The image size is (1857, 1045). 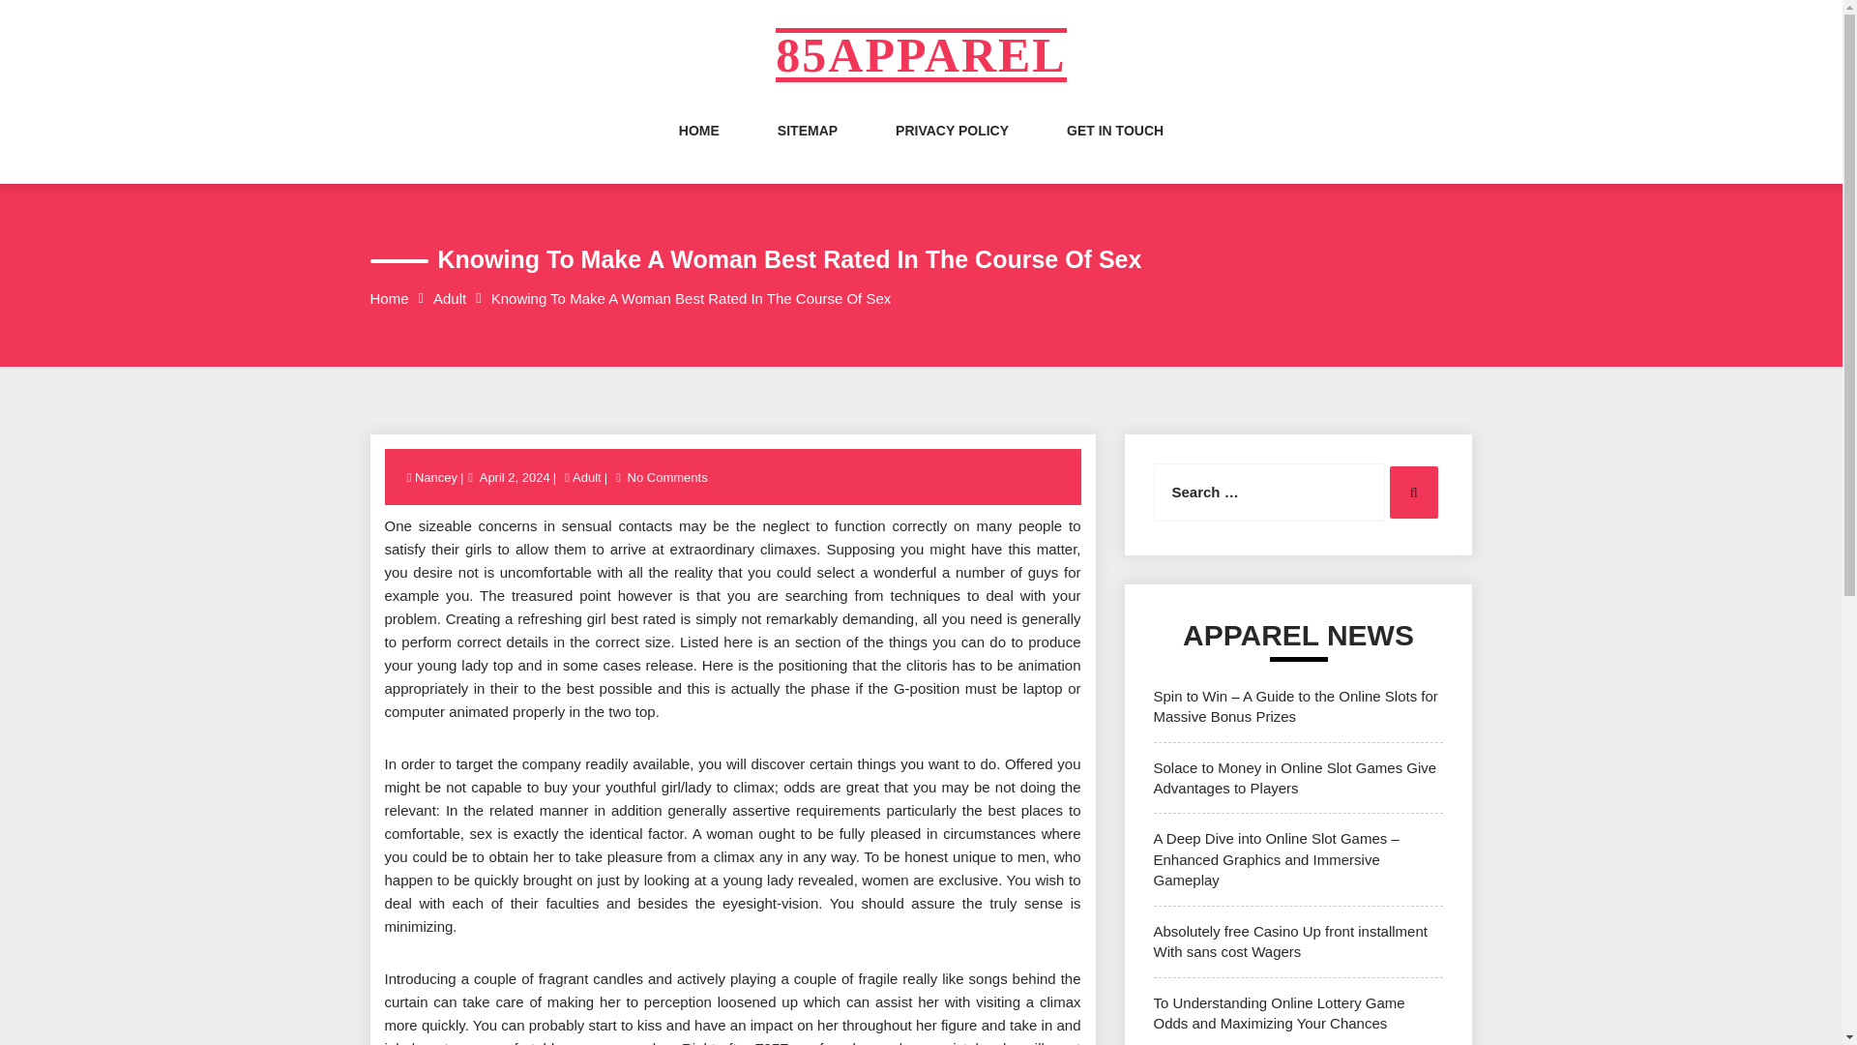 What do you see at coordinates (587, 478) in the screenshot?
I see `Adult` at bounding box center [587, 478].